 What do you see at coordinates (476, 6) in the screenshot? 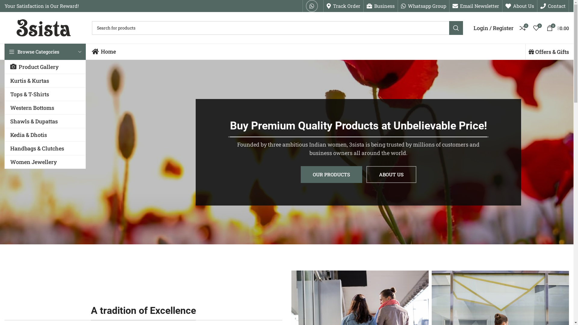
I see `Email Newsletter` at bounding box center [476, 6].